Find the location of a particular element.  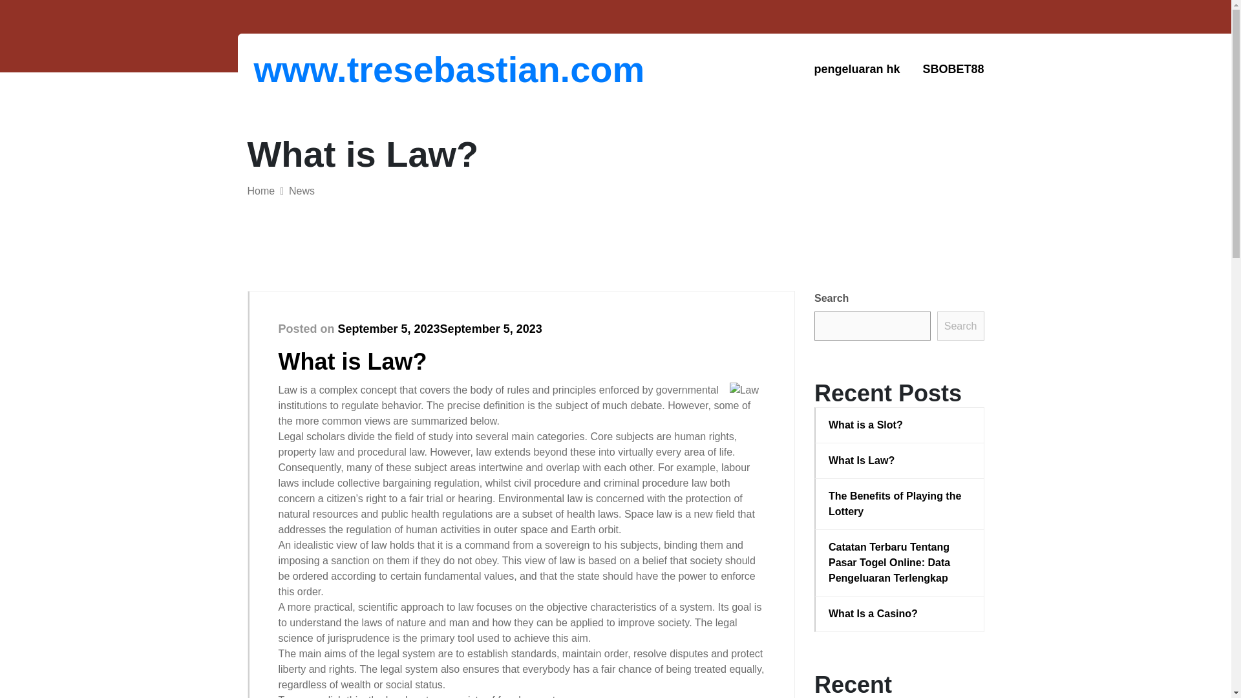

News is located at coordinates (302, 191).